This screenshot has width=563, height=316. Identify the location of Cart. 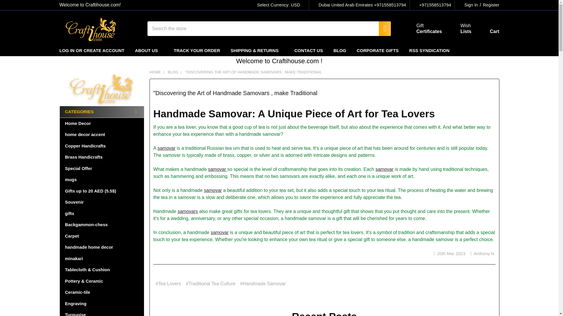
(459, 28).